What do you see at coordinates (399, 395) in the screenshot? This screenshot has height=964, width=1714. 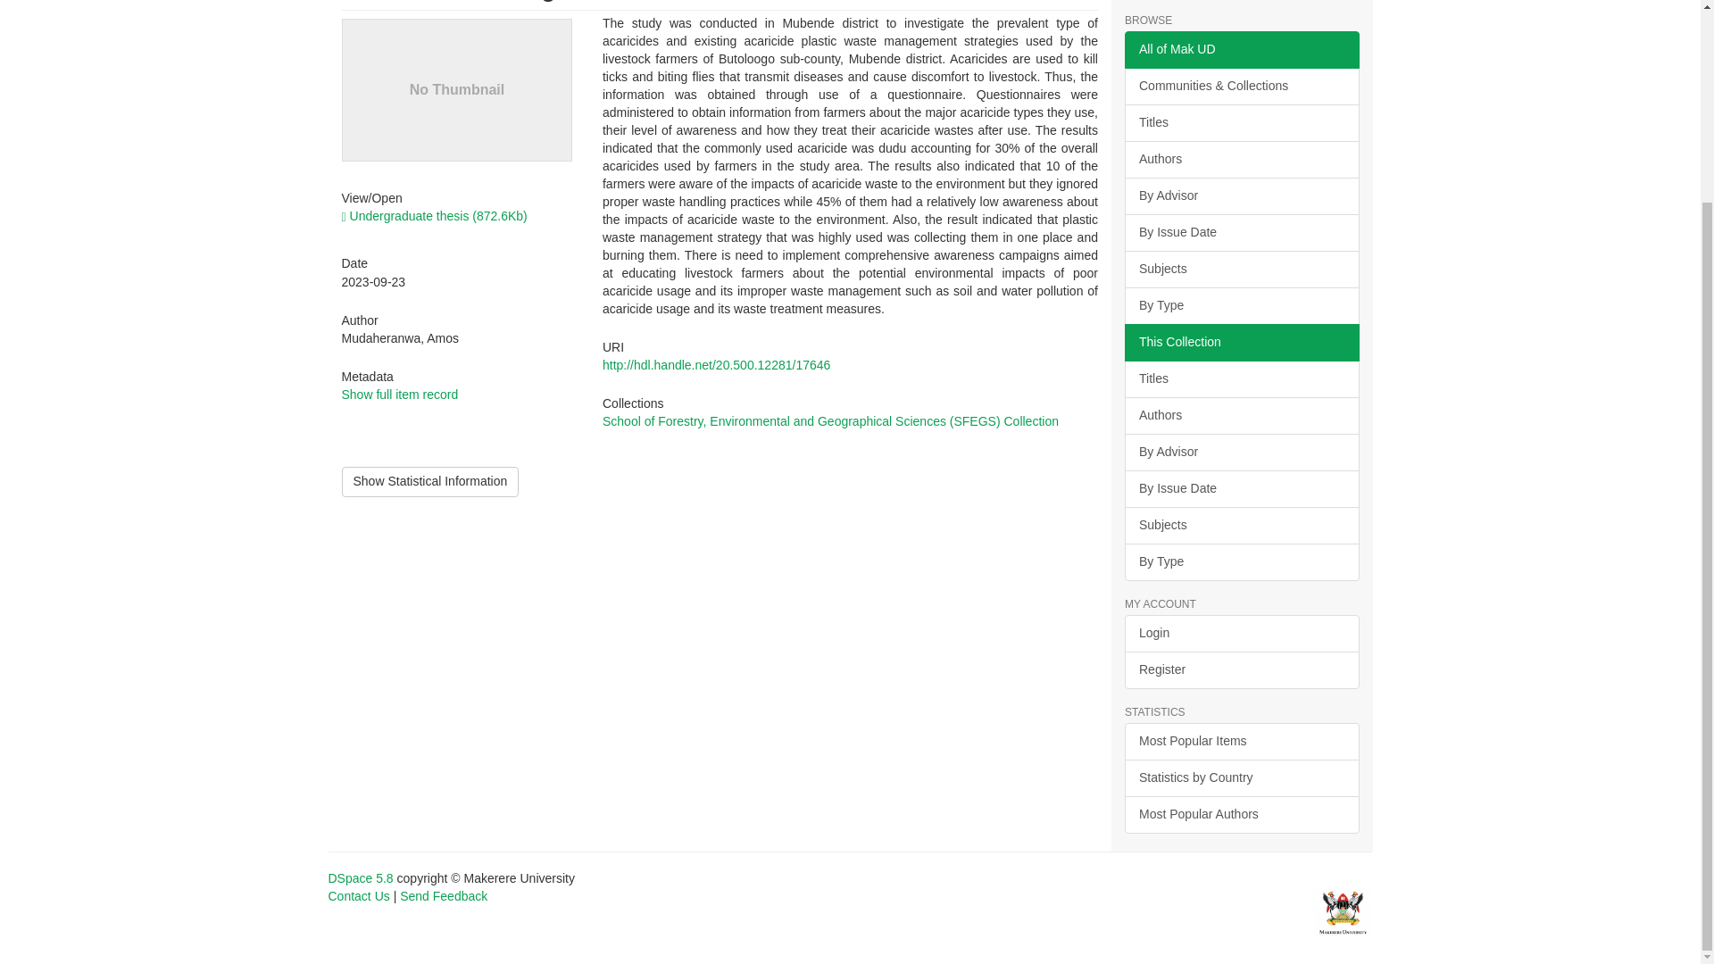 I see `Show full item record` at bounding box center [399, 395].